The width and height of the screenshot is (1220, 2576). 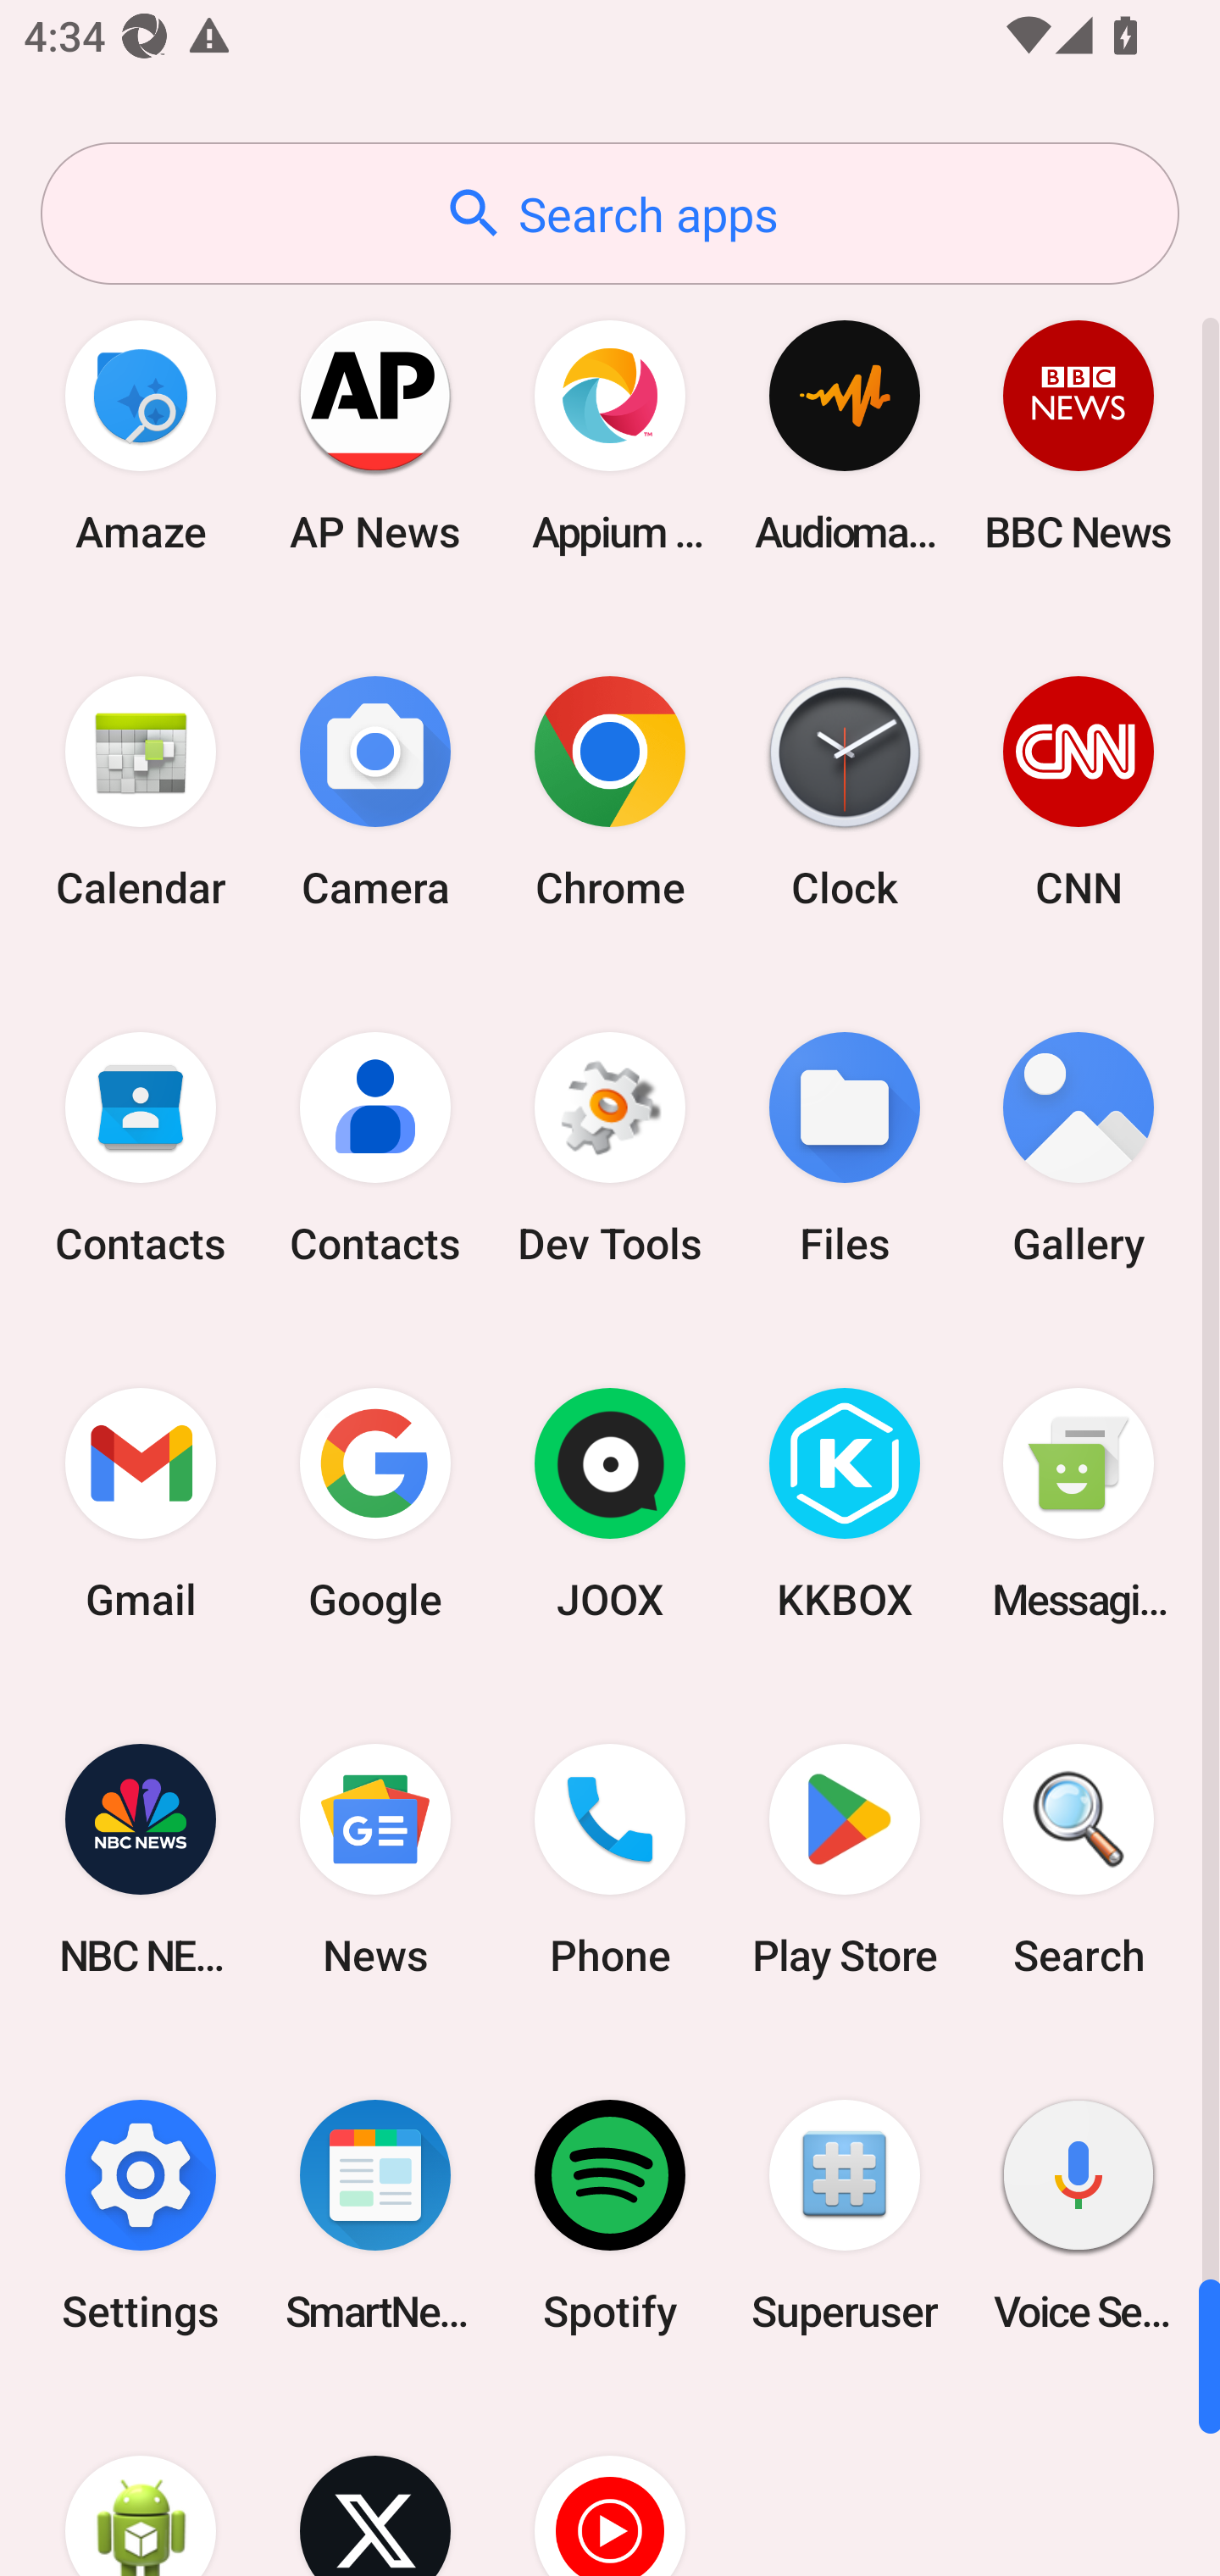 I want to click on Settings, so click(x=141, y=2215).